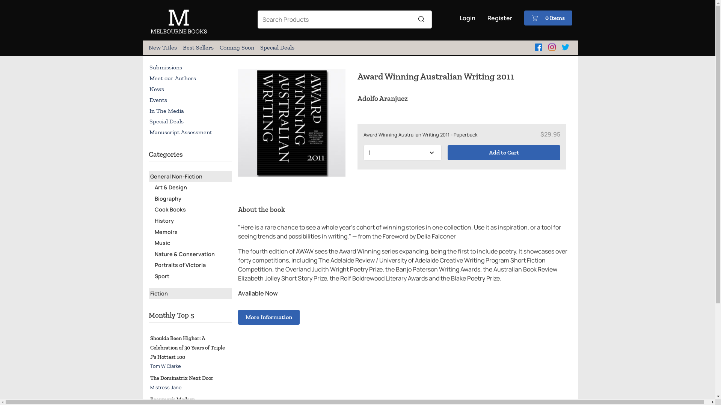 This screenshot has width=721, height=405. I want to click on Portraits of Victoria, so click(180, 265).